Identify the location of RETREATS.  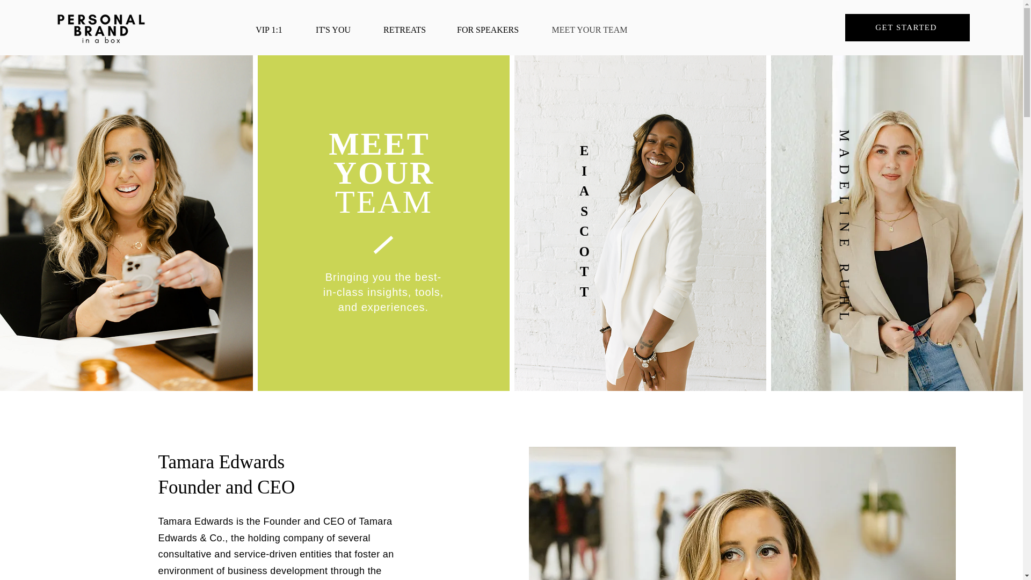
(404, 28).